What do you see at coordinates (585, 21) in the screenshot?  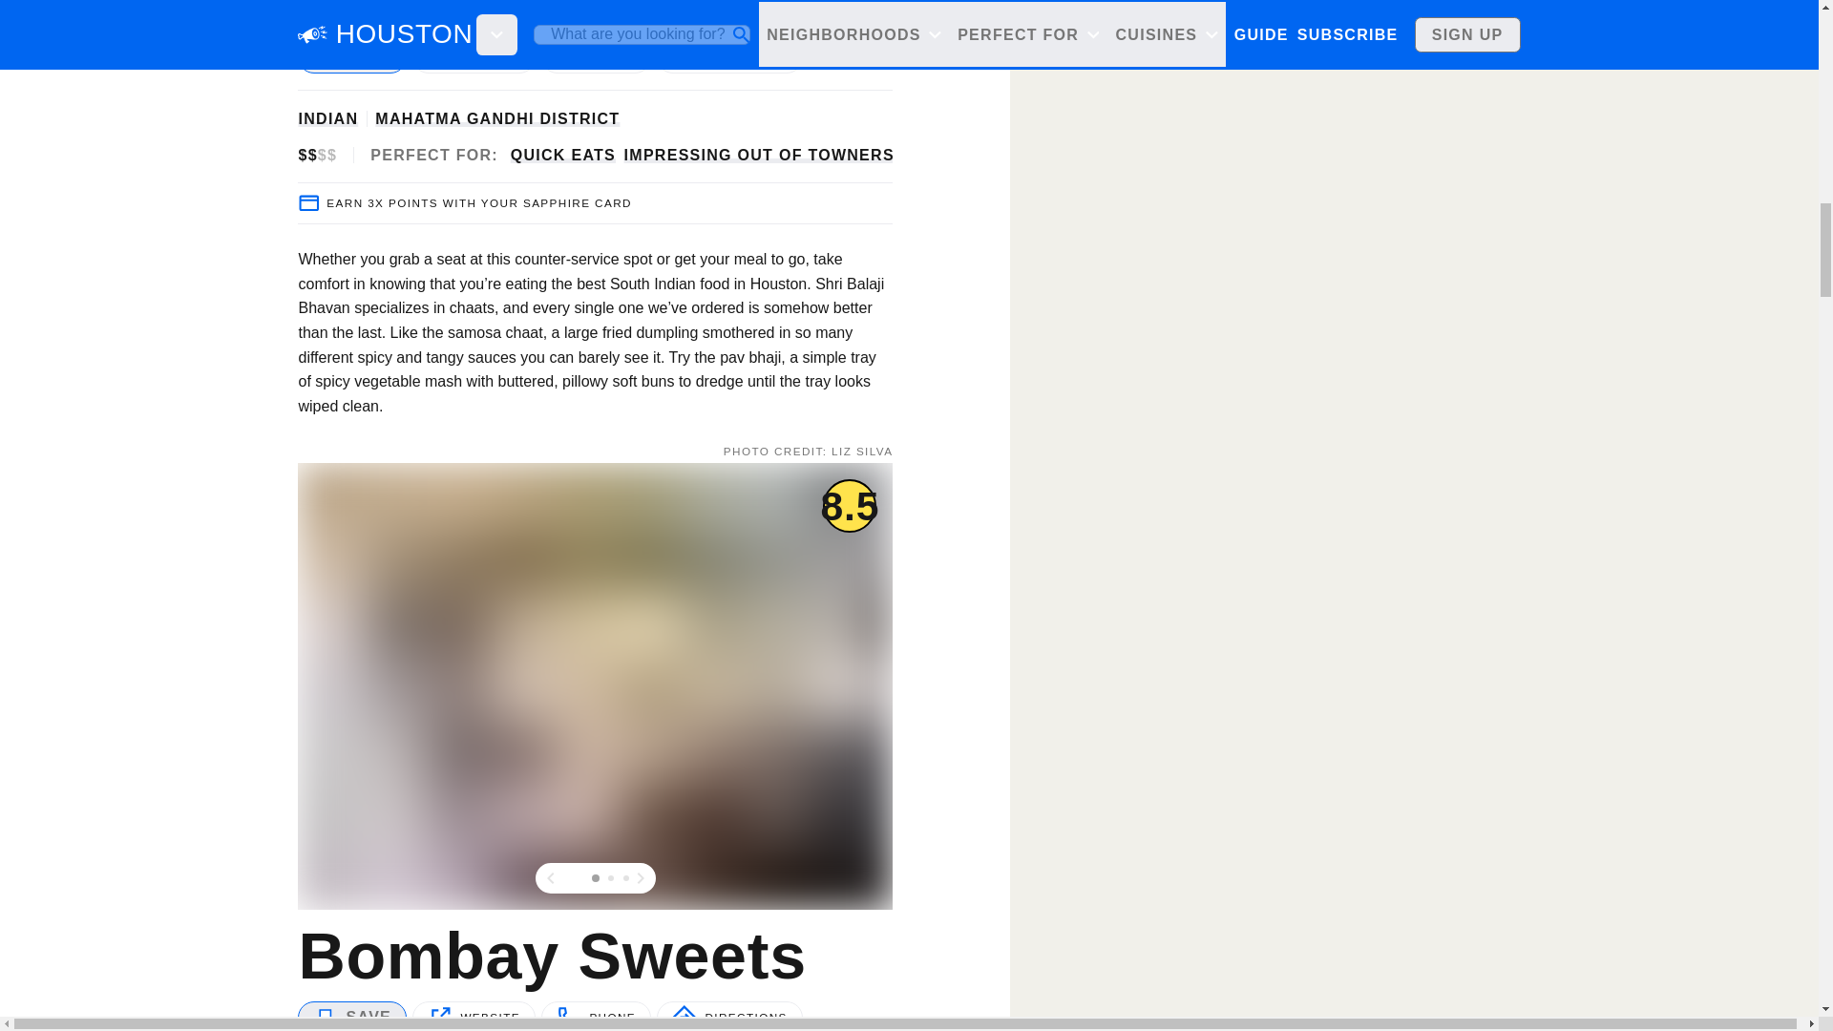 I see `Shri Balaji Bhavan` at bounding box center [585, 21].